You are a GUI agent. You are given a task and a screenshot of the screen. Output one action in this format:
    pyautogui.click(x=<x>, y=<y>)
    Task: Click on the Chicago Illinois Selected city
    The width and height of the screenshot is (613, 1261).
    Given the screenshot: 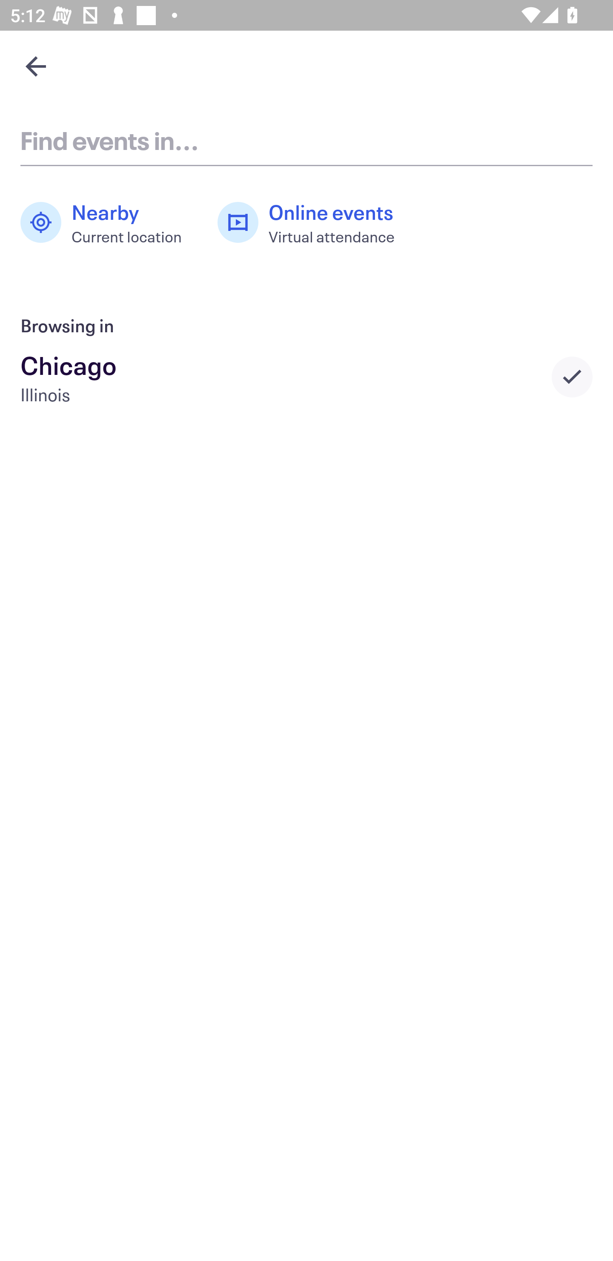 What is the action you would take?
    pyautogui.click(x=306, y=377)
    